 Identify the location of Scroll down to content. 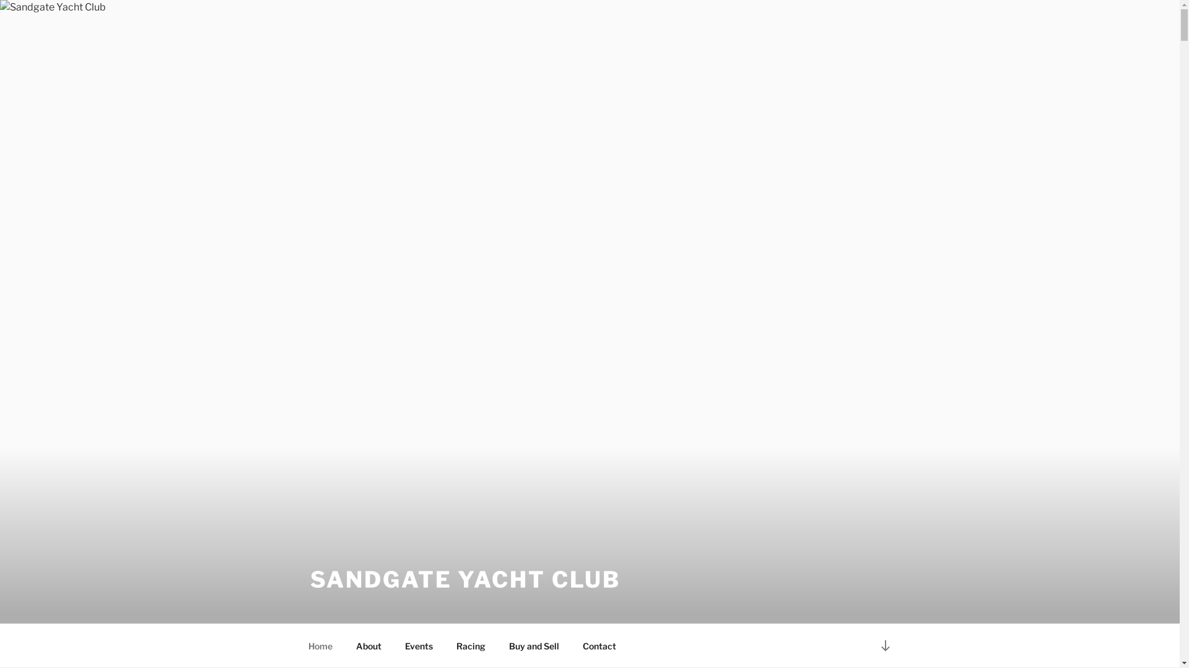
(885, 646).